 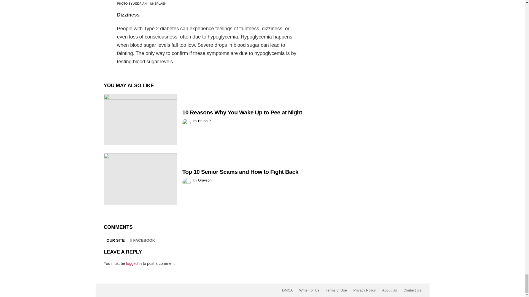 What do you see at coordinates (365, 290) in the screenshot?
I see `Privacy Policy` at bounding box center [365, 290].